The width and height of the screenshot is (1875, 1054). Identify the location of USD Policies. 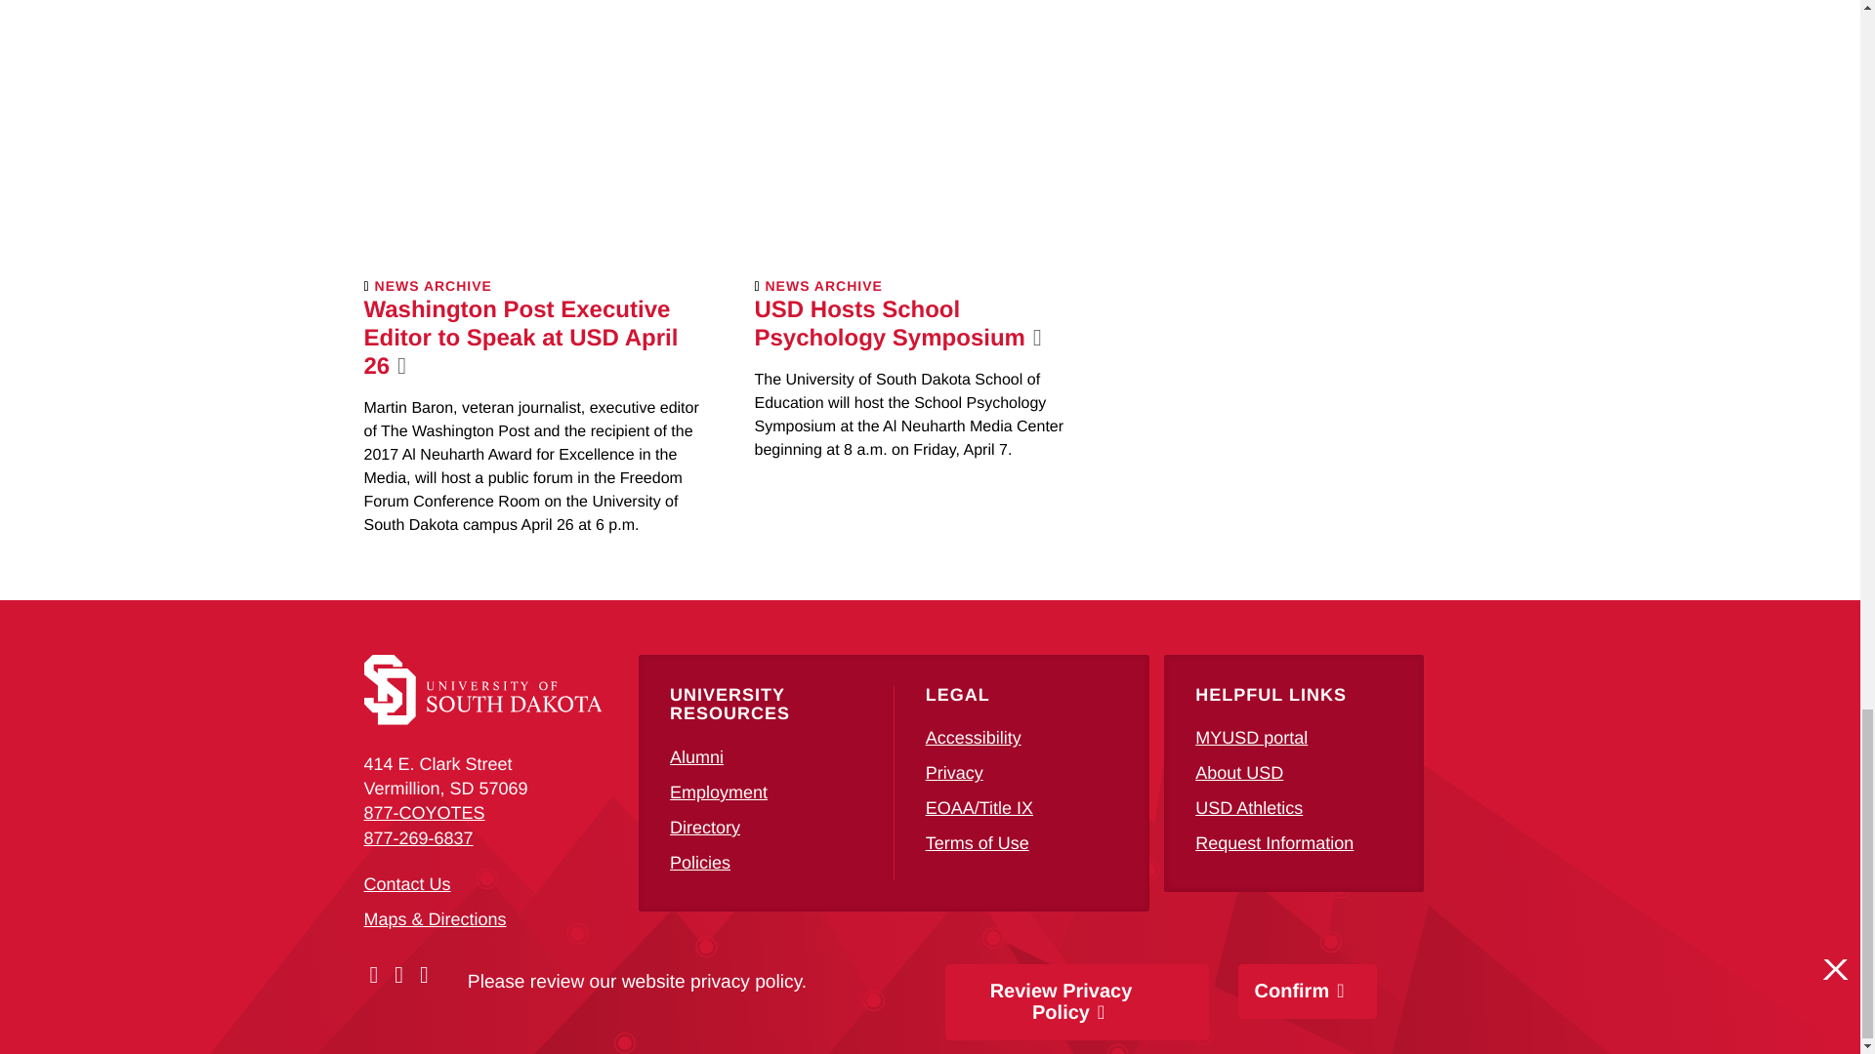
(699, 863).